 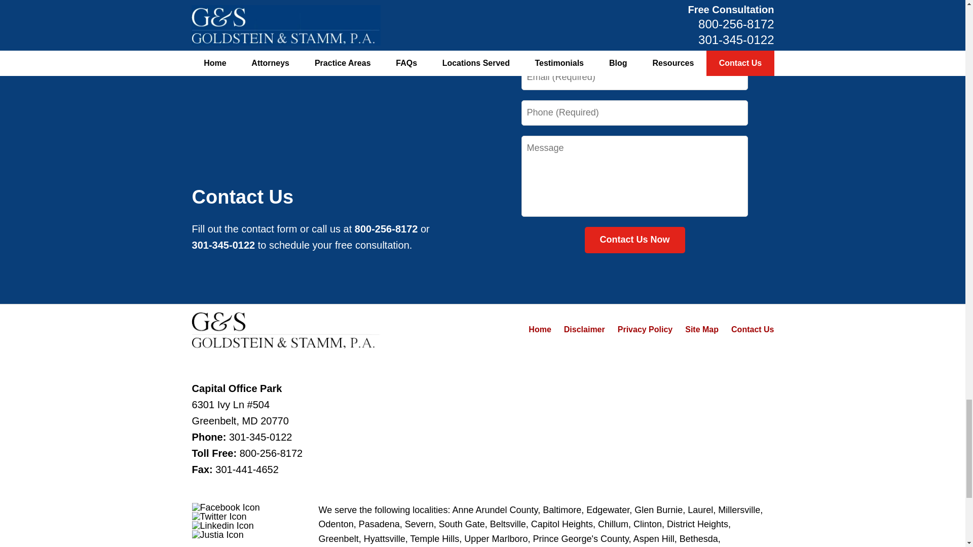 What do you see at coordinates (219, 517) in the screenshot?
I see `Twitter` at bounding box center [219, 517].